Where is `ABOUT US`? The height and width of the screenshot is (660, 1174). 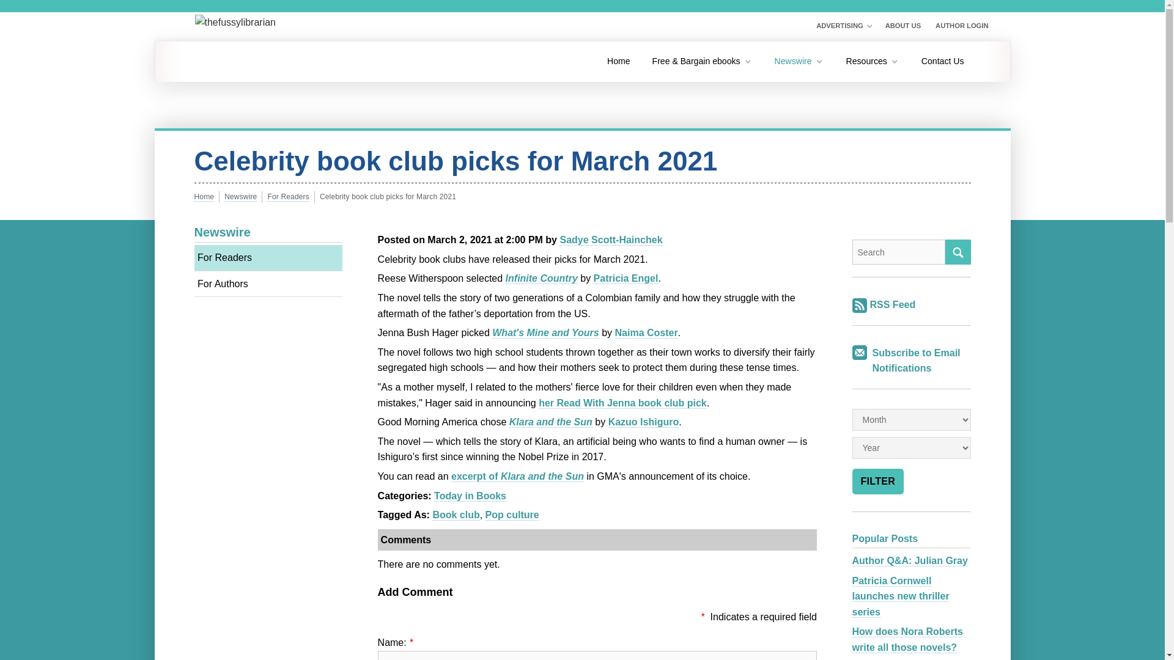 ABOUT US is located at coordinates (903, 26).